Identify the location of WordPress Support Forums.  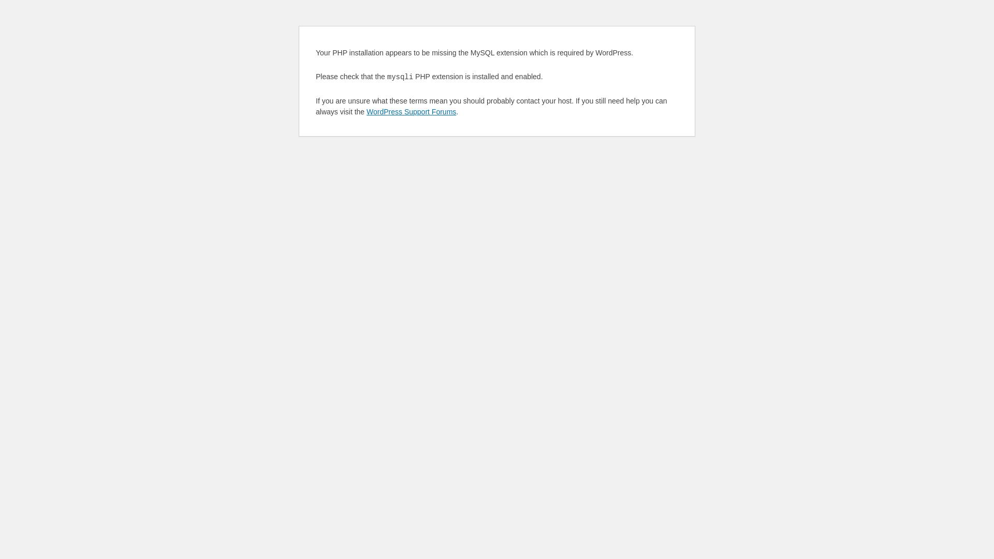
(411, 112).